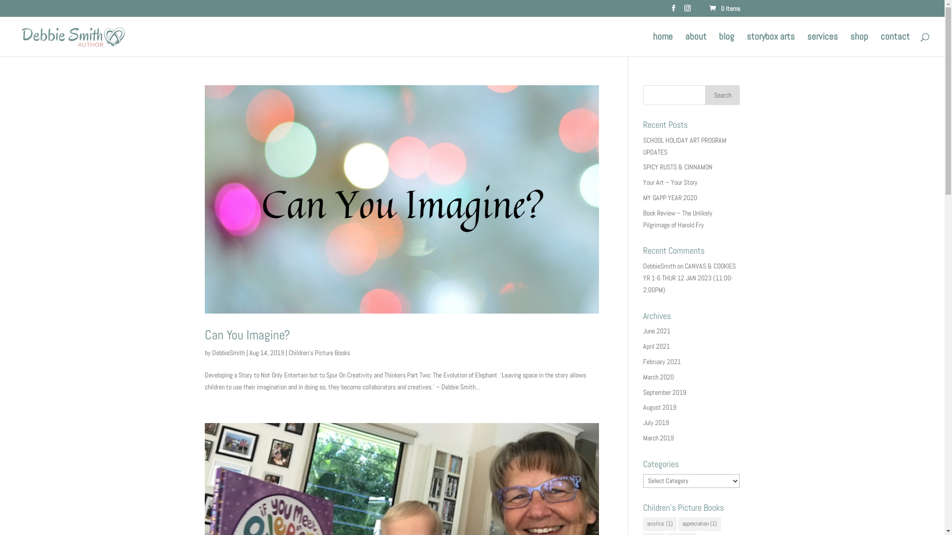  I want to click on February 2021, so click(662, 362).